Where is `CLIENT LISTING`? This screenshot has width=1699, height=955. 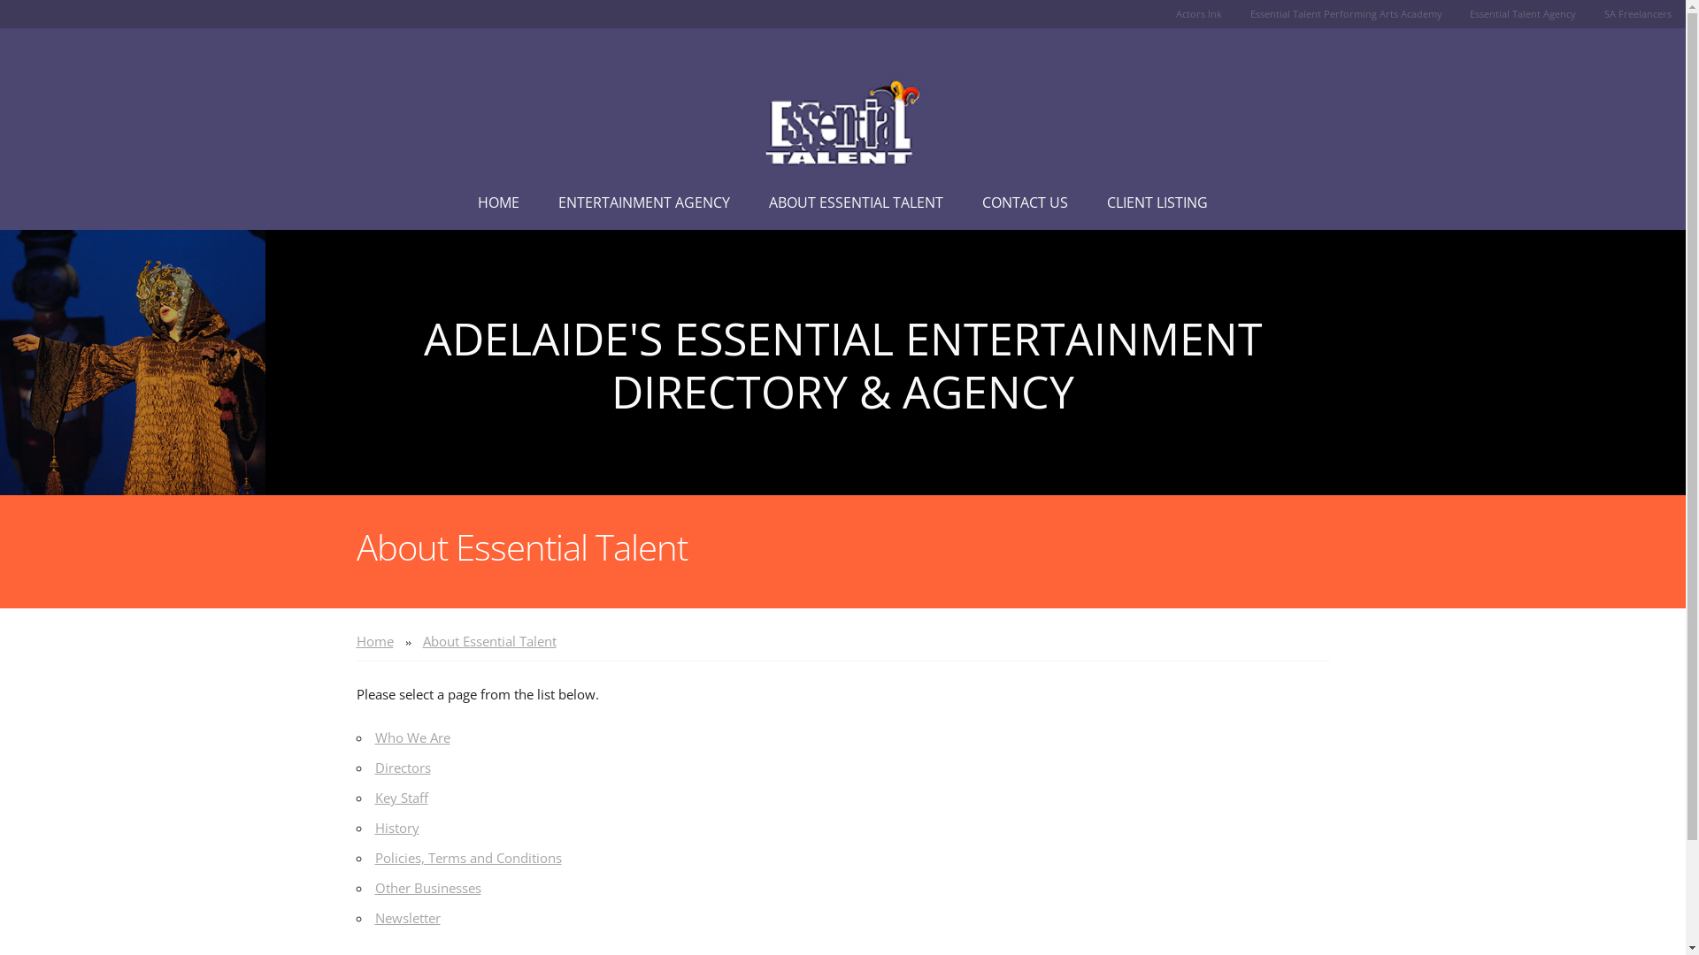
CLIENT LISTING is located at coordinates (1157, 202).